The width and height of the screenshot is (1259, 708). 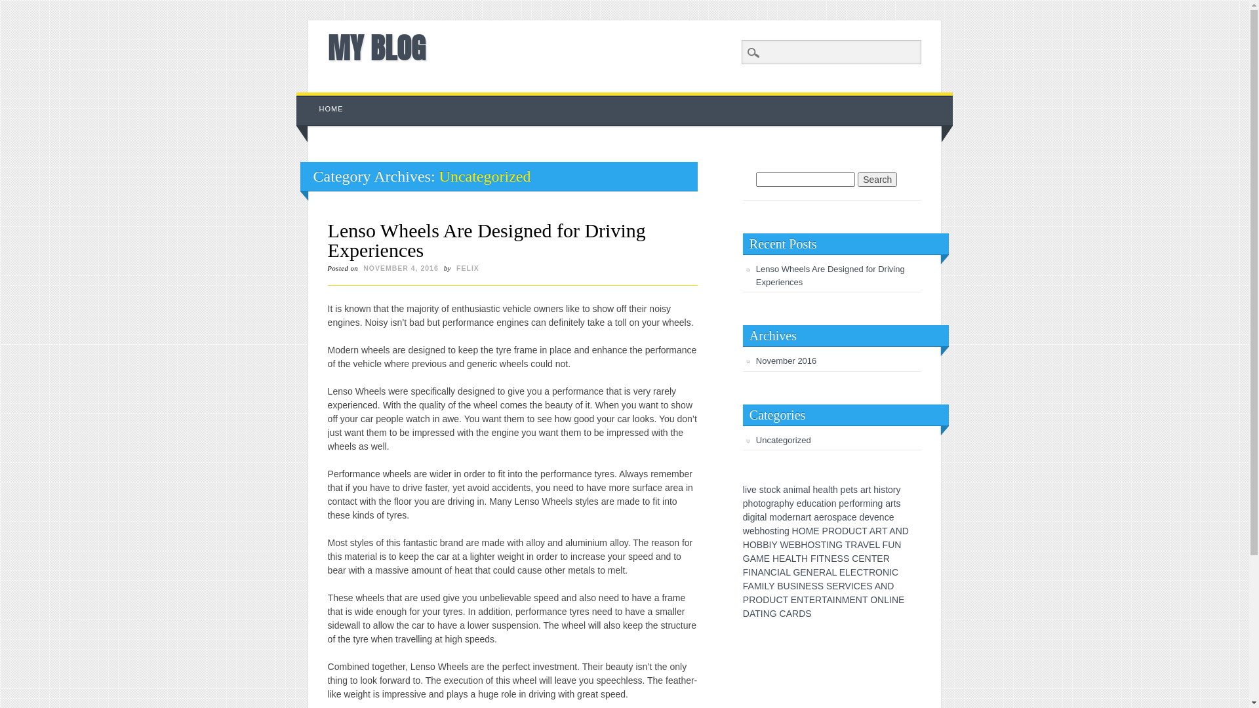 I want to click on T, so click(x=875, y=559).